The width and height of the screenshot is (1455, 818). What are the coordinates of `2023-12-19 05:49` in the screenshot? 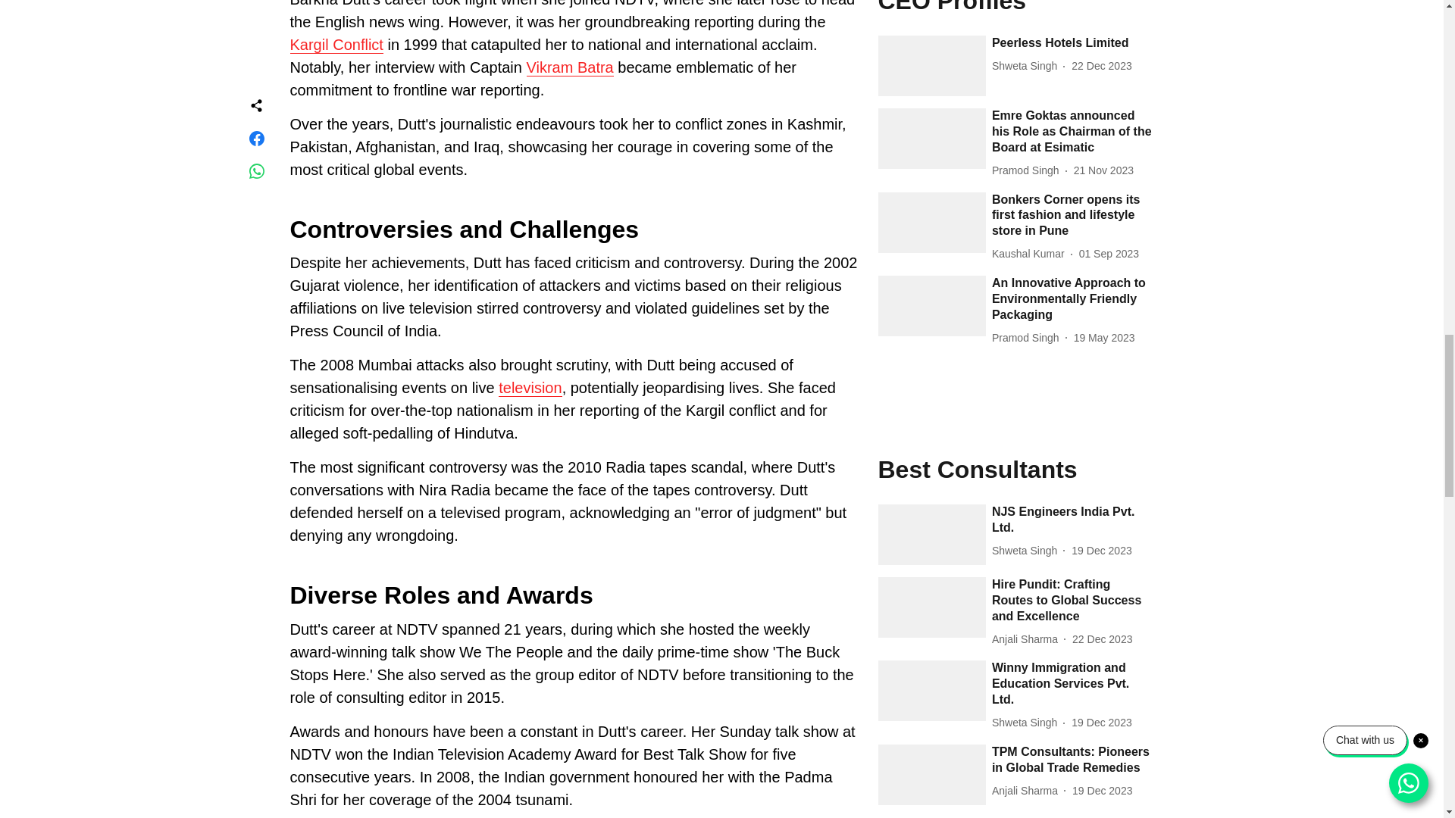 It's located at (1101, 723).